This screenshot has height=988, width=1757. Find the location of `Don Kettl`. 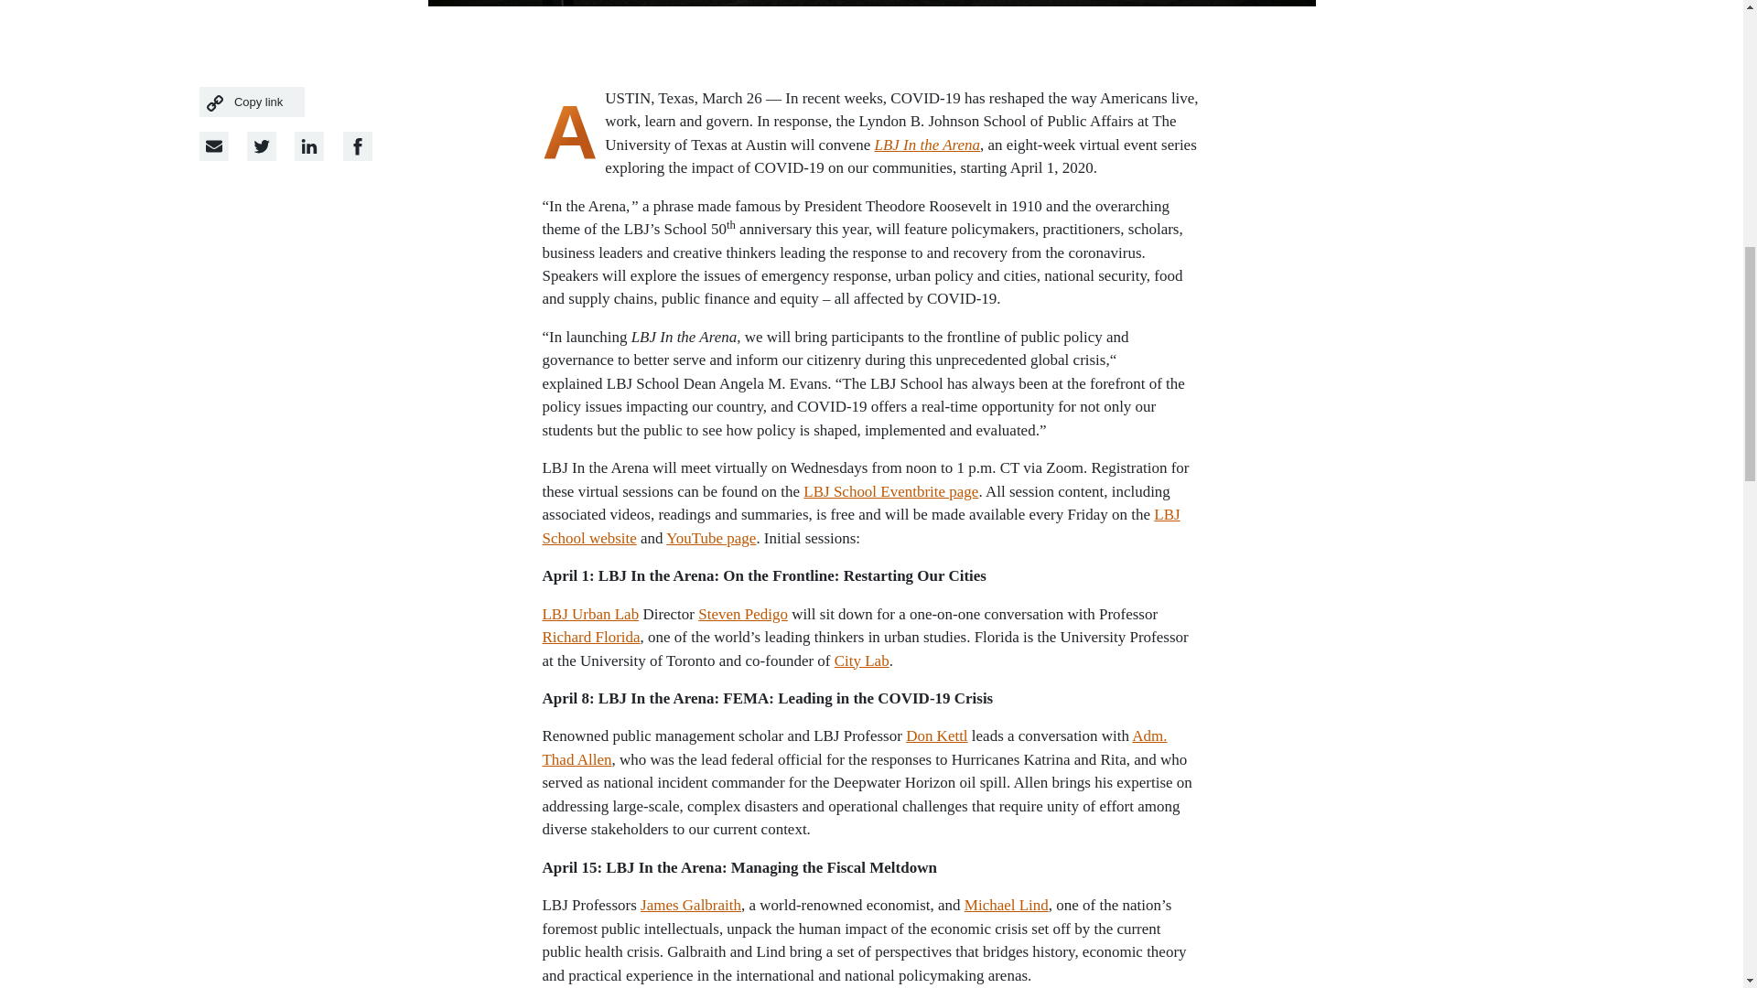

Don Kettl is located at coordinates (937, 736).